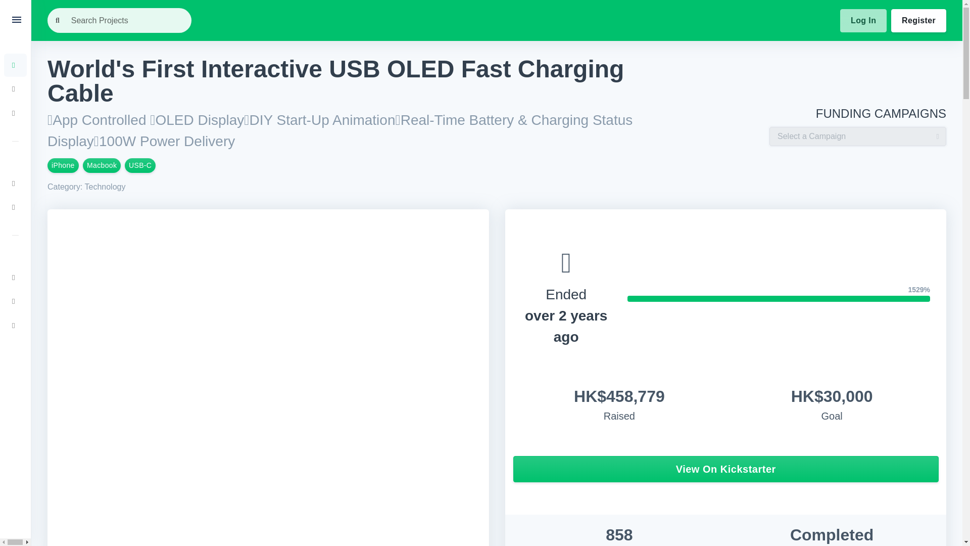  Describe the element at coordinates (918, 20) in the screenshot. I see `Register` at that location.